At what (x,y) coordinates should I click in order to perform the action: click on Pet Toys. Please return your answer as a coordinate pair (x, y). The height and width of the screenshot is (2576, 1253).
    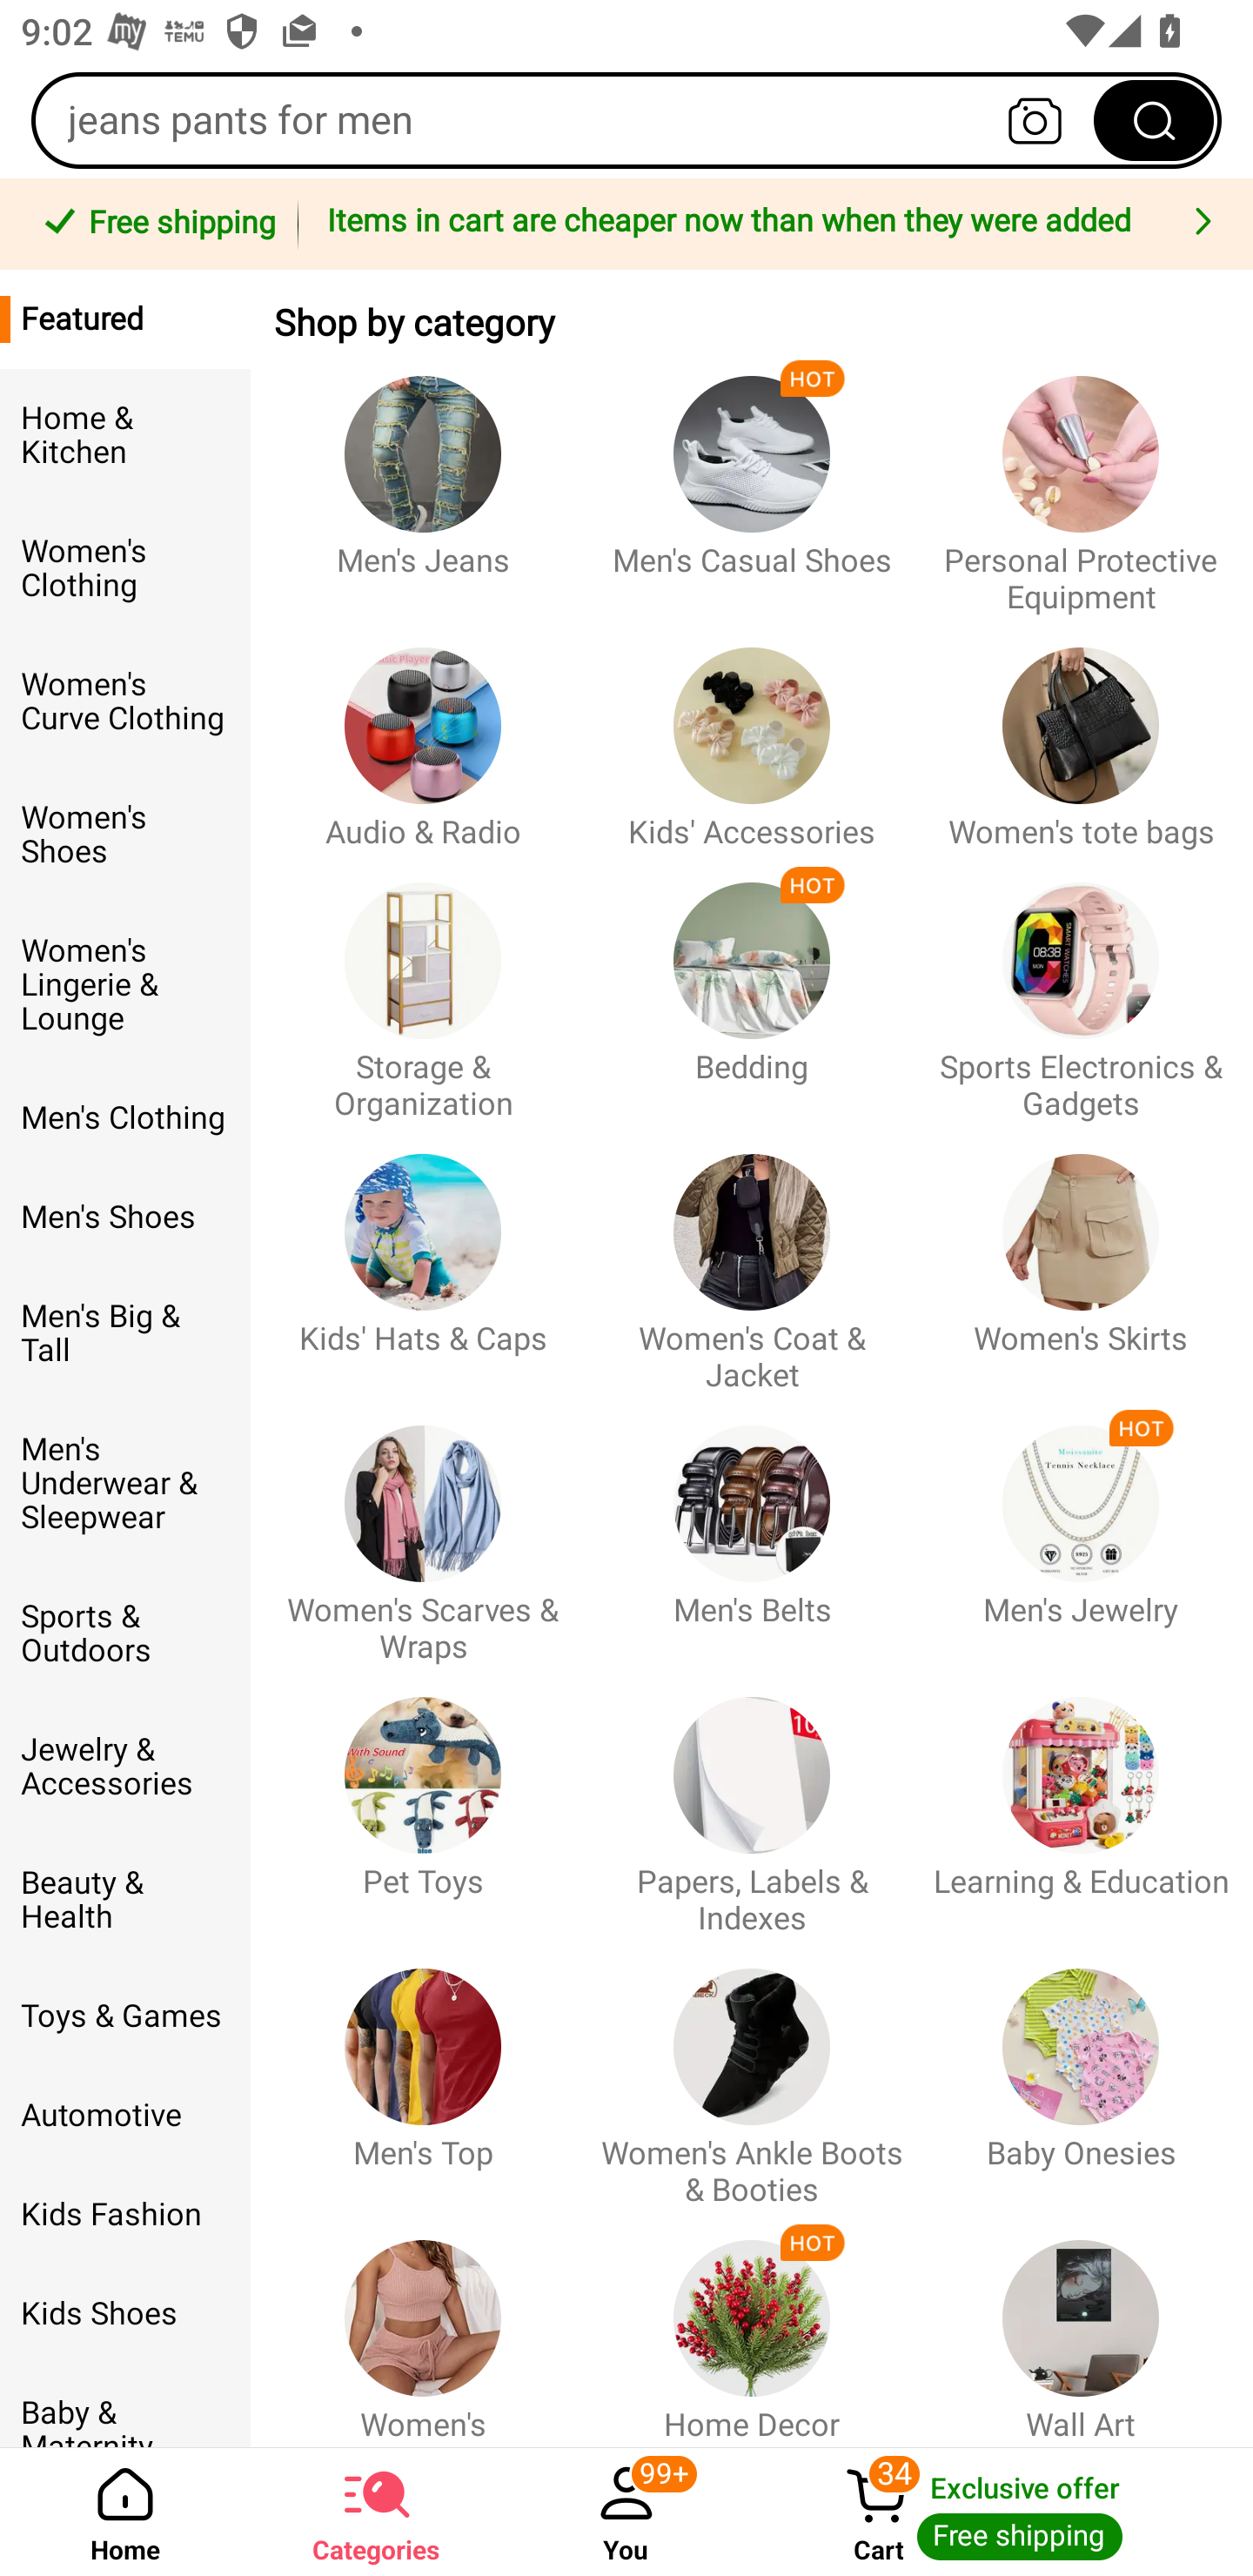
    Looking at the image, I should click on (423, 1801).